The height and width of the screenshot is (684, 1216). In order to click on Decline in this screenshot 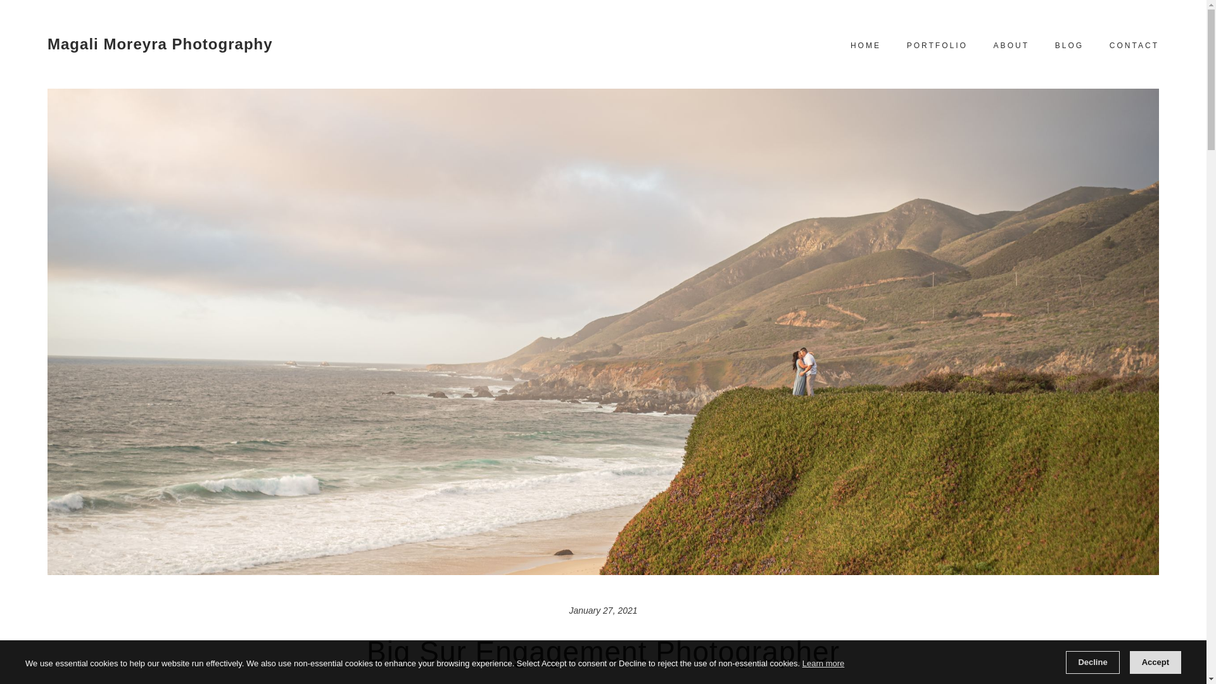, I will do `click(1092, 662)`.